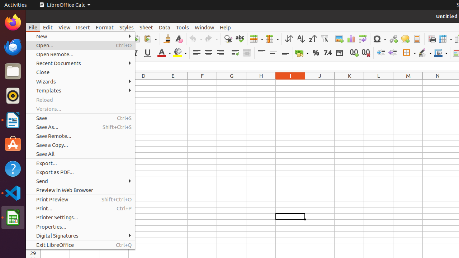  Describe the element at coordinates (290, 82) in the screenshot. I see `I1` at that location.